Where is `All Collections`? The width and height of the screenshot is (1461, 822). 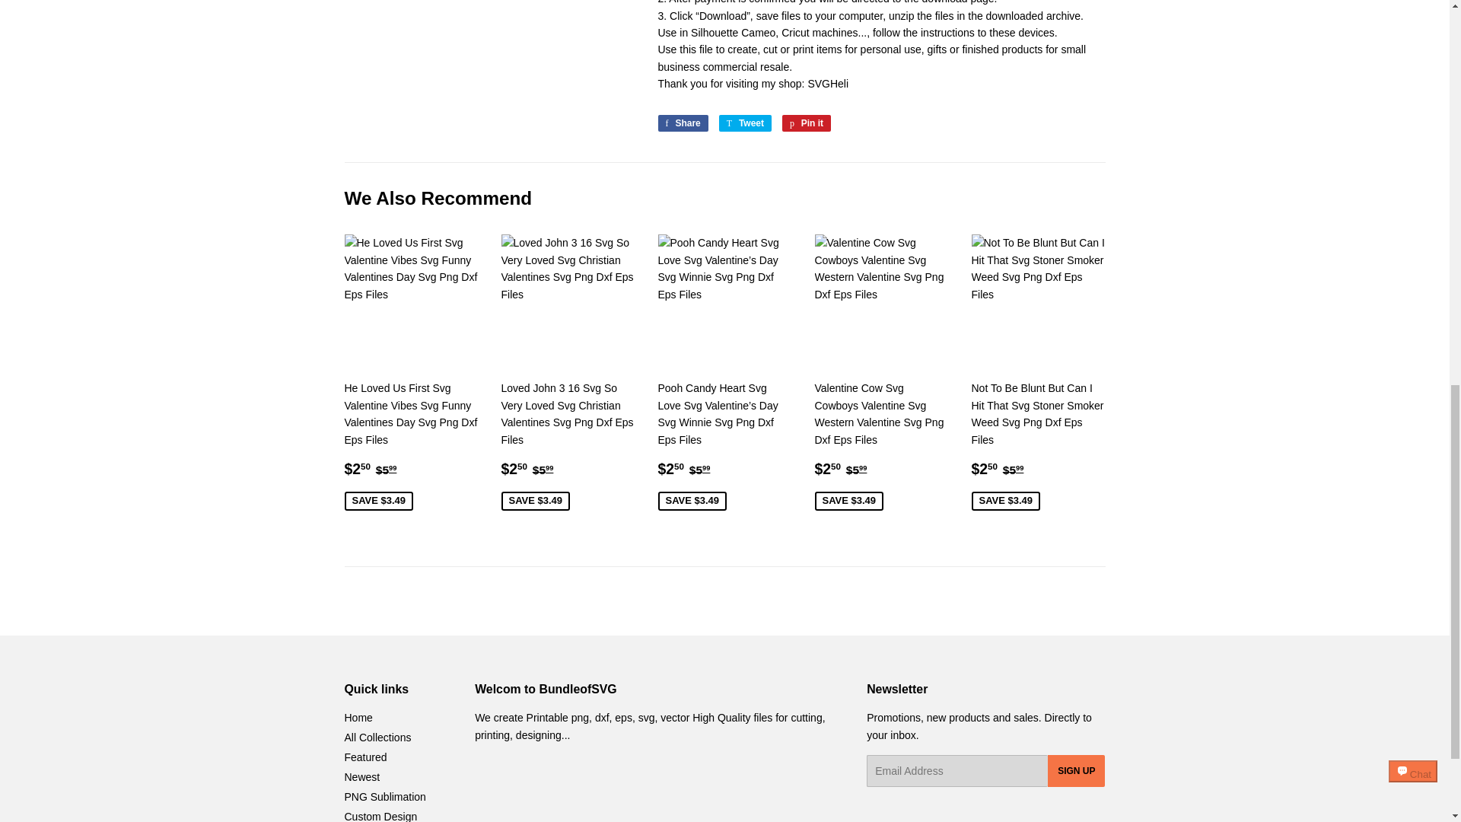
All Collections is located at coordinates (377, 738).